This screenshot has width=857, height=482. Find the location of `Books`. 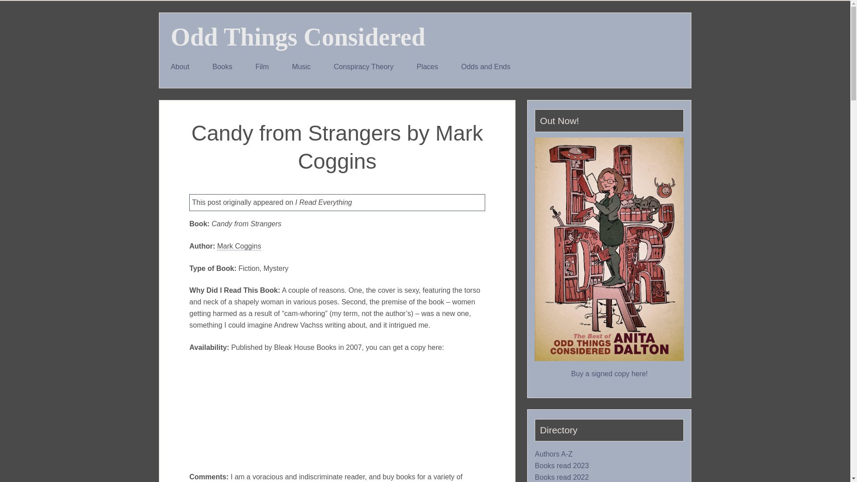

Books is located at coordinates (222, 67).